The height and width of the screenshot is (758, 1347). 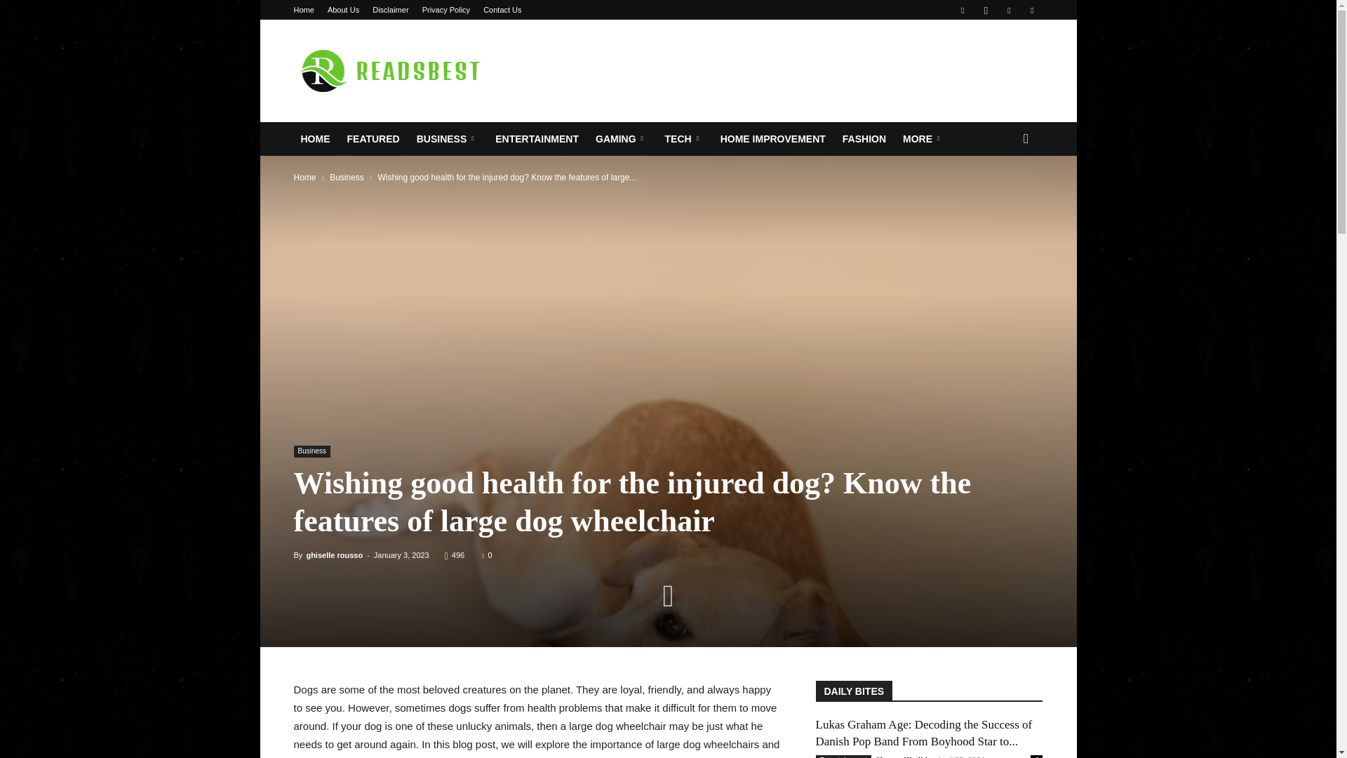 What do you see at coordinates (316, 139) in the screenshot?
I see `HOME` at bounding box center [316, 139].